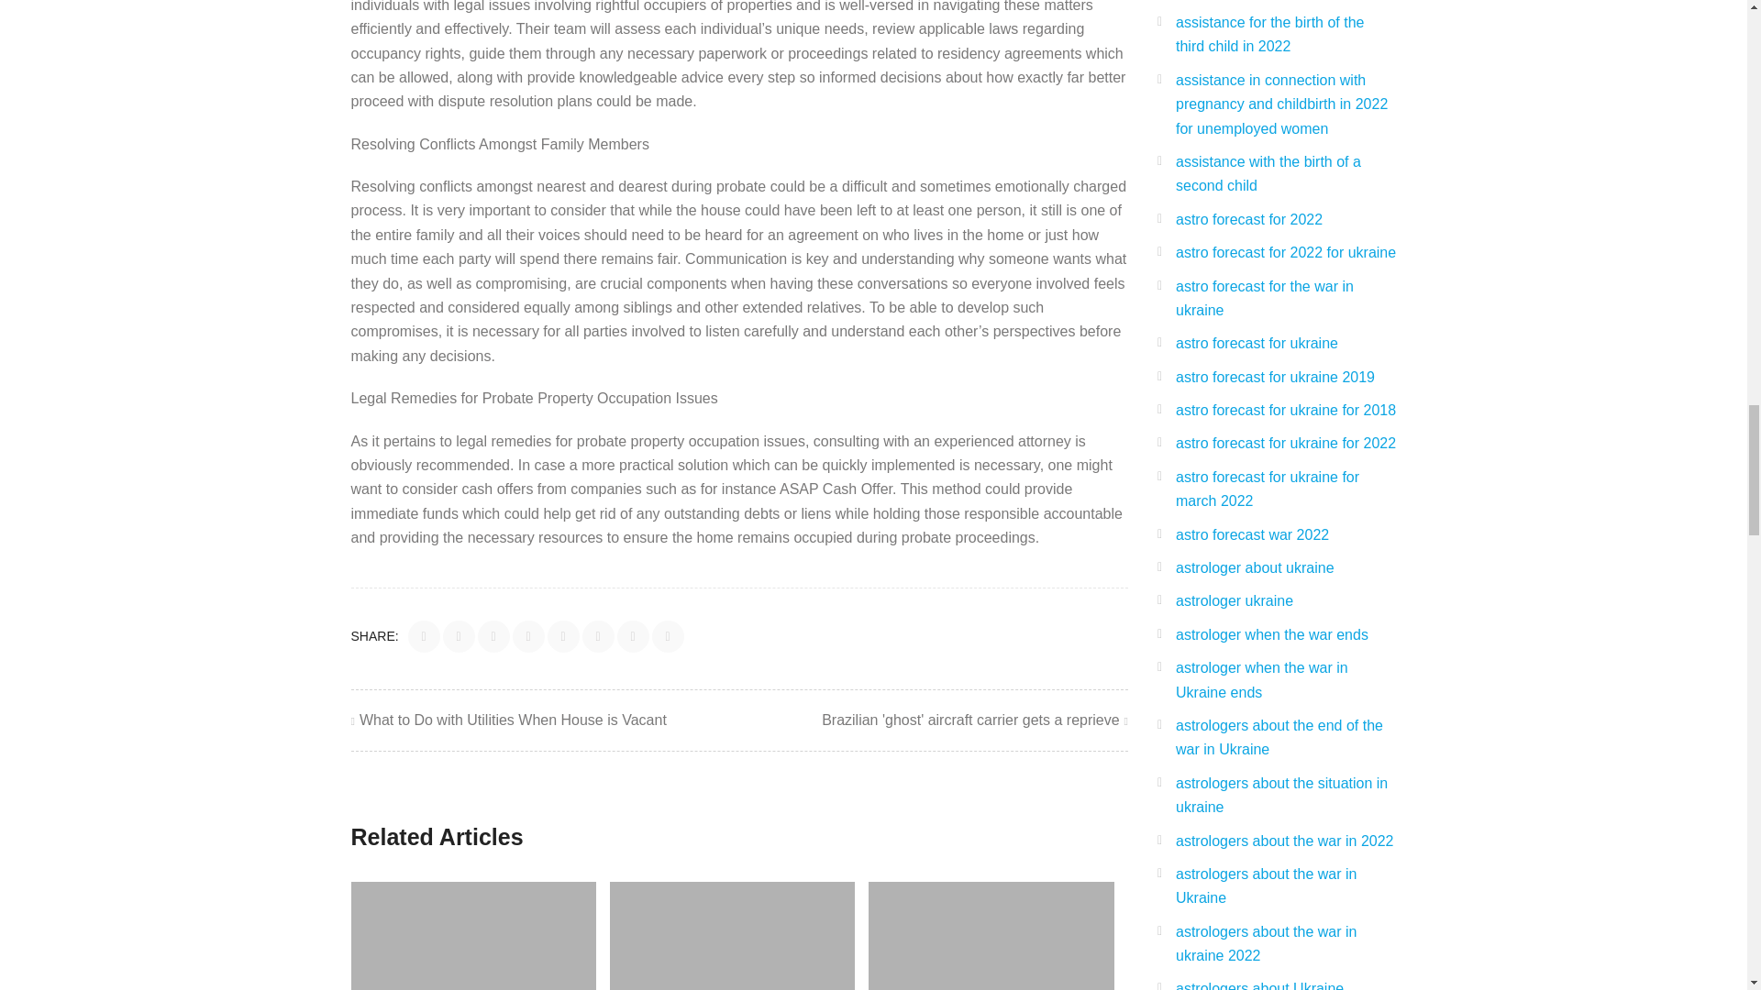 The height and width of the screenshot is (990, 1761). Describe the element at coordinates (528, 636) in the screenshot. I see `Share on Linkedin` at that location.